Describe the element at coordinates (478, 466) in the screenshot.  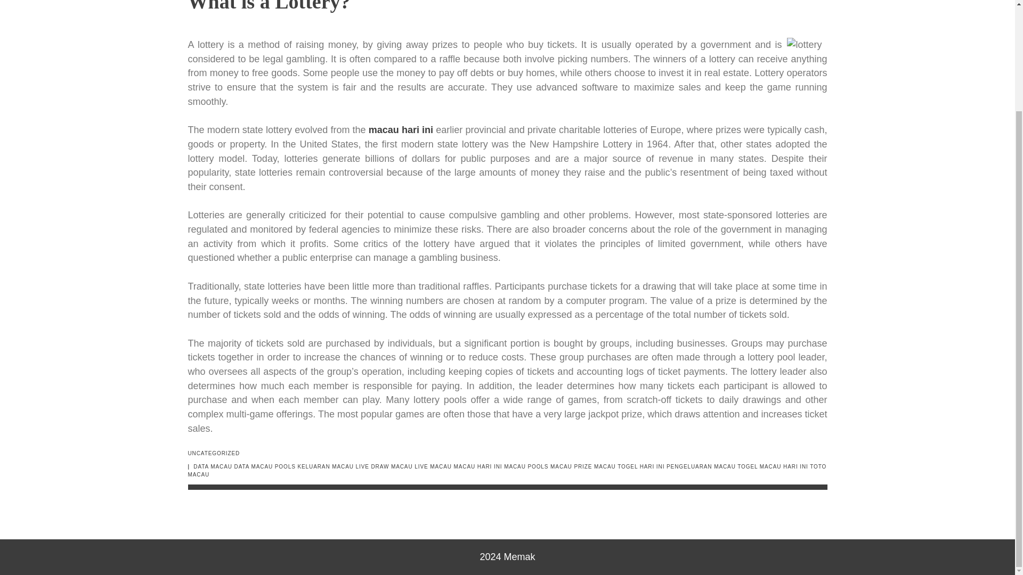
I see `MACAU HARI INI` at that location.